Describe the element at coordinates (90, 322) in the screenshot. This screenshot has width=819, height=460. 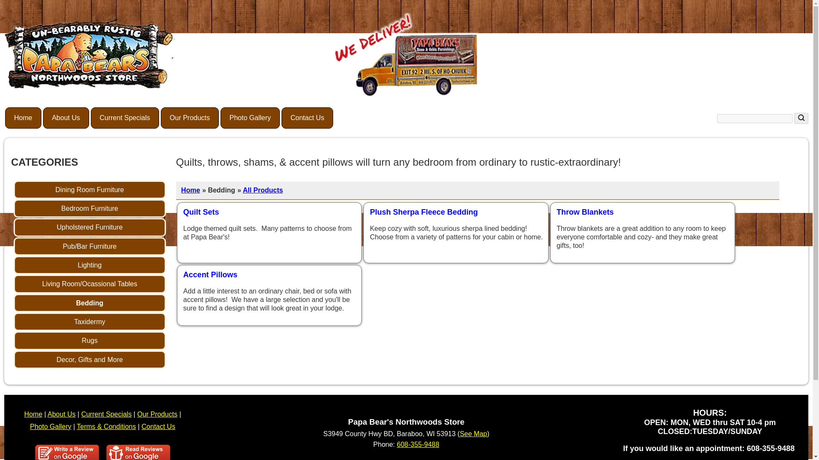
I see `Taxidermy` at that location.